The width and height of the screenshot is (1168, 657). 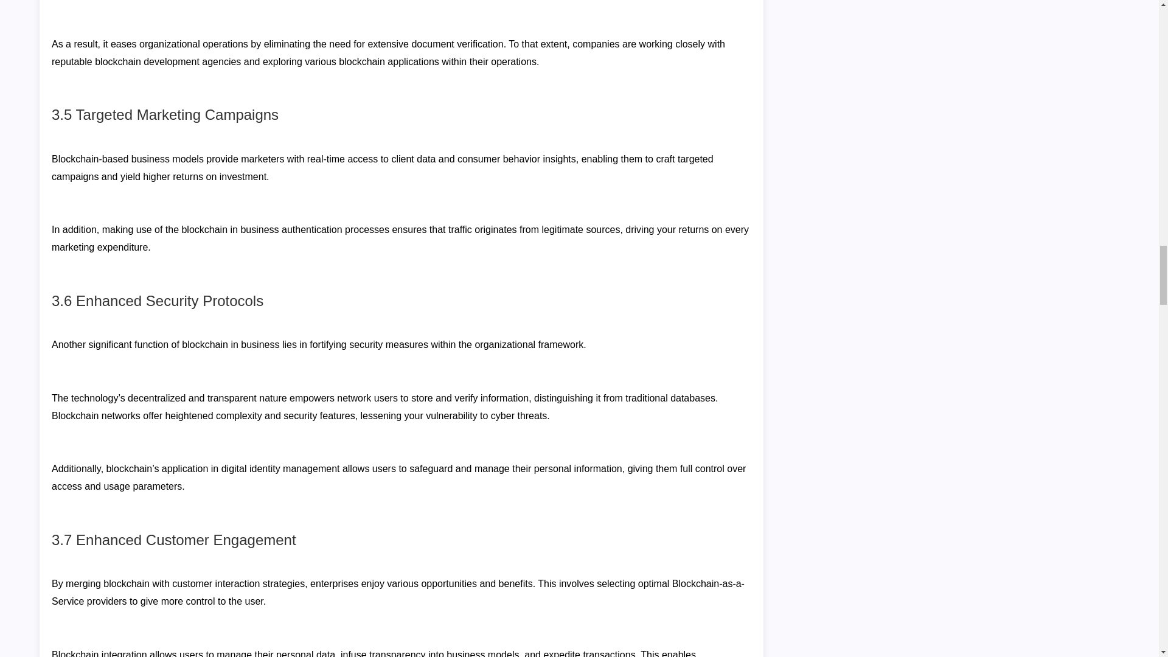 I want to click on blockchain development agencies, so click(x=167, y=61).